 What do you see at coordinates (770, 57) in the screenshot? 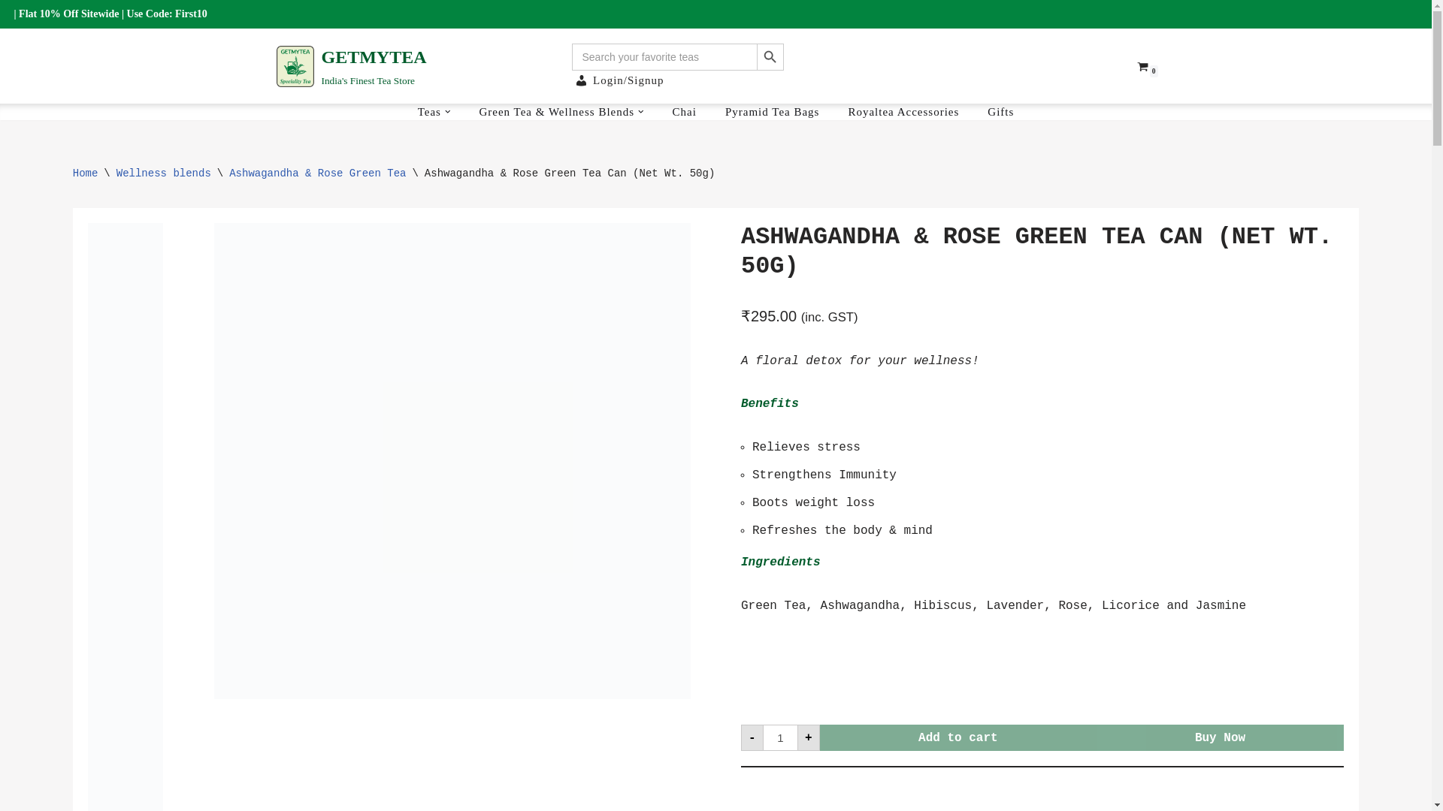
I see `Search Button` at bounding box center [770, 57].